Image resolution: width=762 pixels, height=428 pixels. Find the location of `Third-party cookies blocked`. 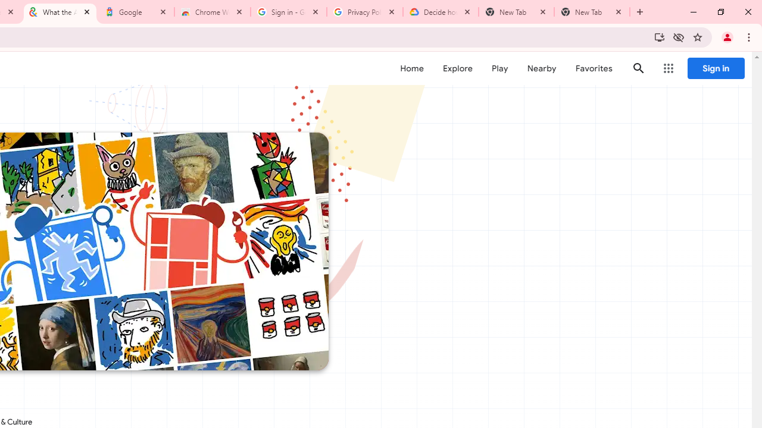

Third-party cookies blocked is located at coordinates (679, 37).